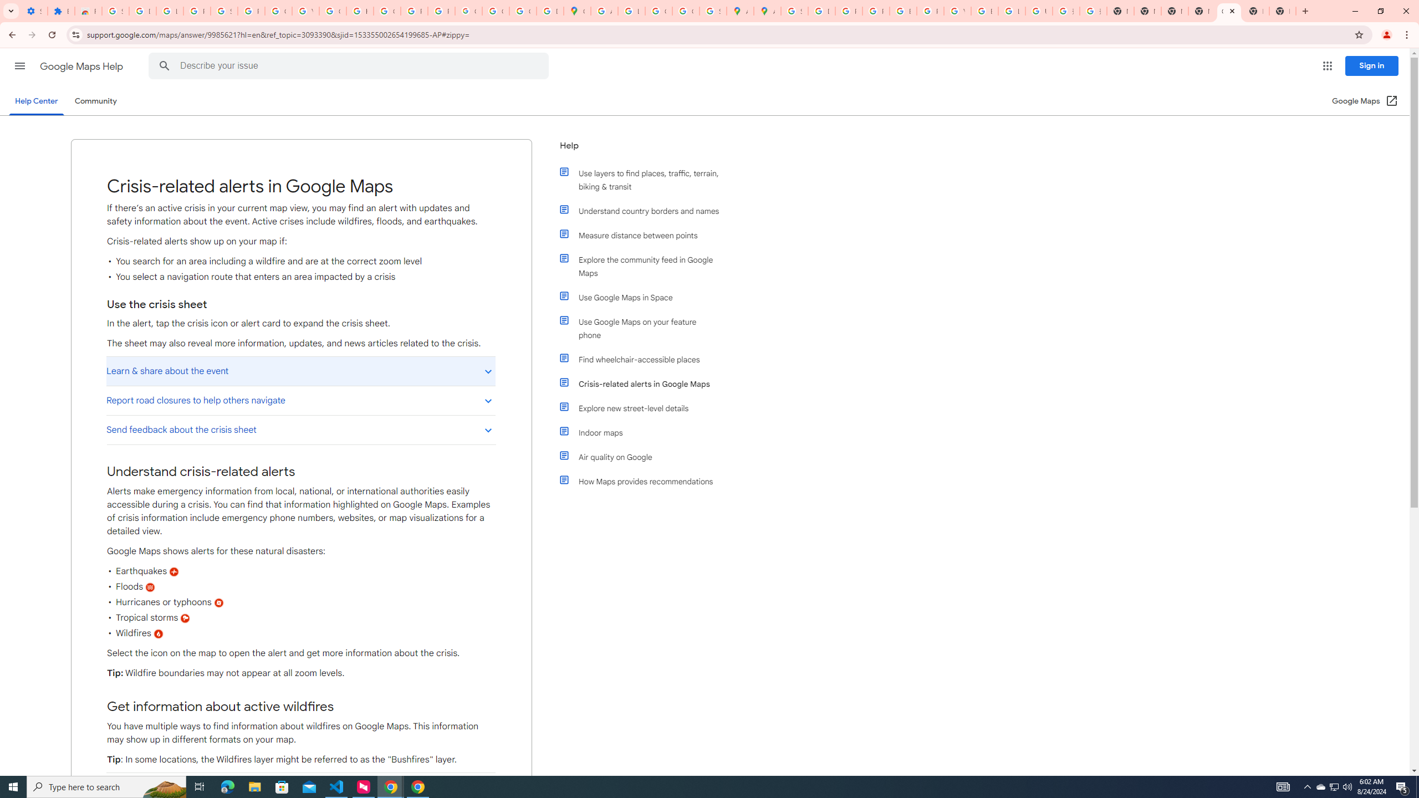 Image resolution: width=1419 pixels, height=798 pixels. Describe the element at coordinates (1228, 11) in the screenshot. I see `Crisis-related alerts in Google Maps - Google Maps Help` at that location.